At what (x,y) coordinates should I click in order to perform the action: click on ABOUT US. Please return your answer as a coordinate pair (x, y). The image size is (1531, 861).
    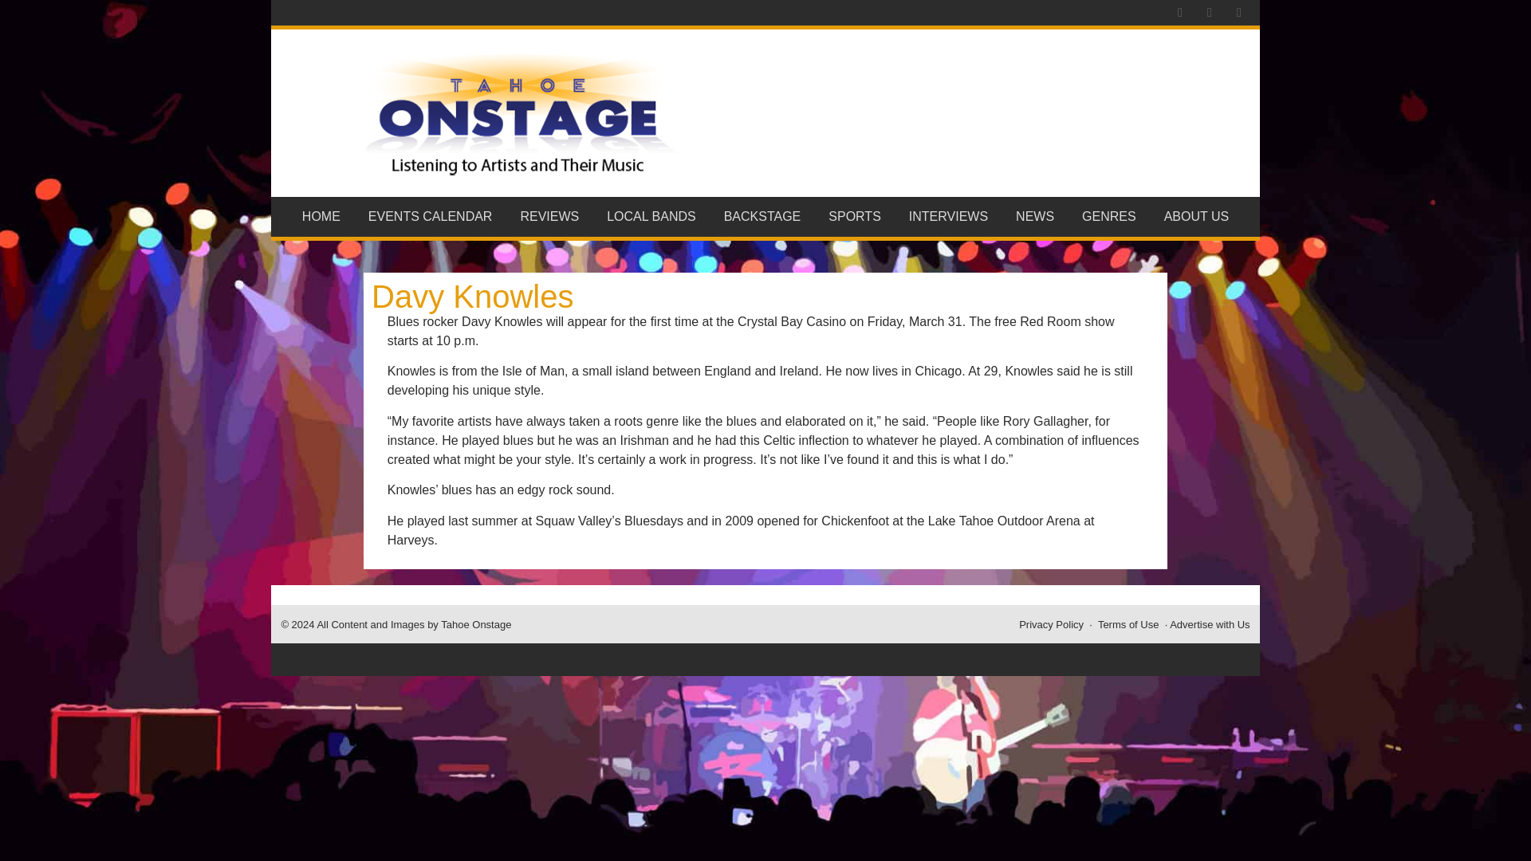
    Looking at the image, I should click on (1196, 217).